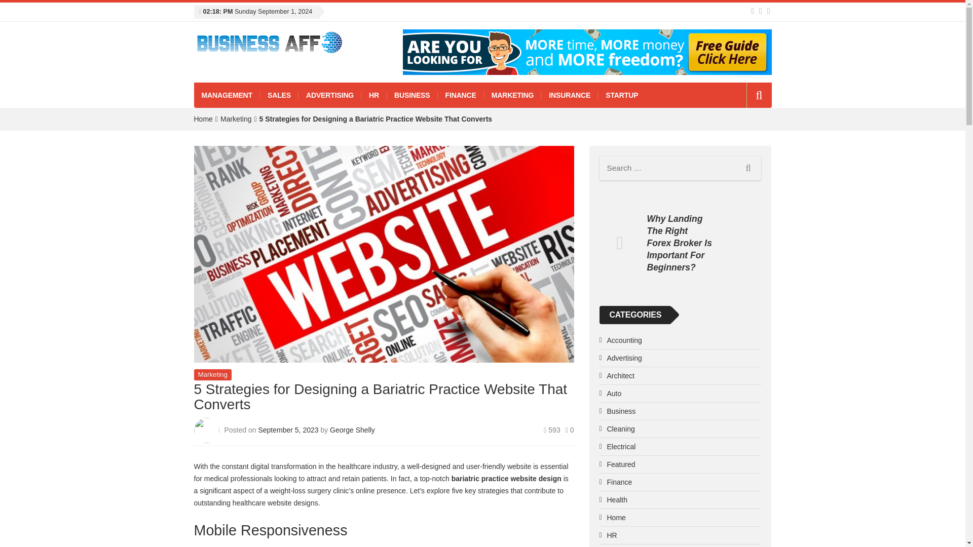 The height and width of the screenshot is (547, 973). What do you see at coordinates (203, 119) in the screenshot?
I see `Home` at bounding box center [203, 119].